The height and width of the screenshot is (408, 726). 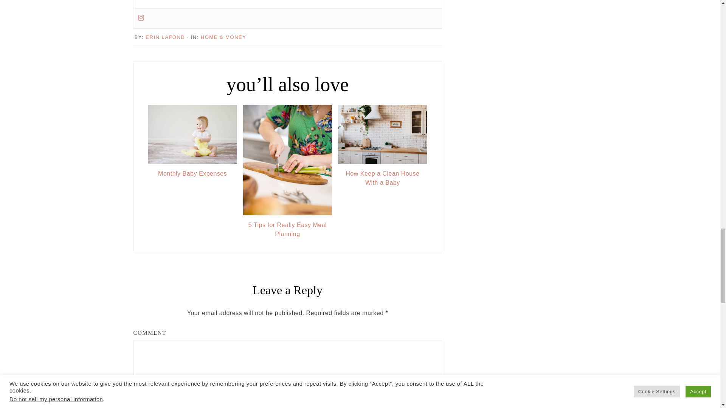 What do you see at coordinates (192, 162) in the screenshot?
I see `Permanent Link to Monthly Baby Expenses` at bounding box center [192, 162].